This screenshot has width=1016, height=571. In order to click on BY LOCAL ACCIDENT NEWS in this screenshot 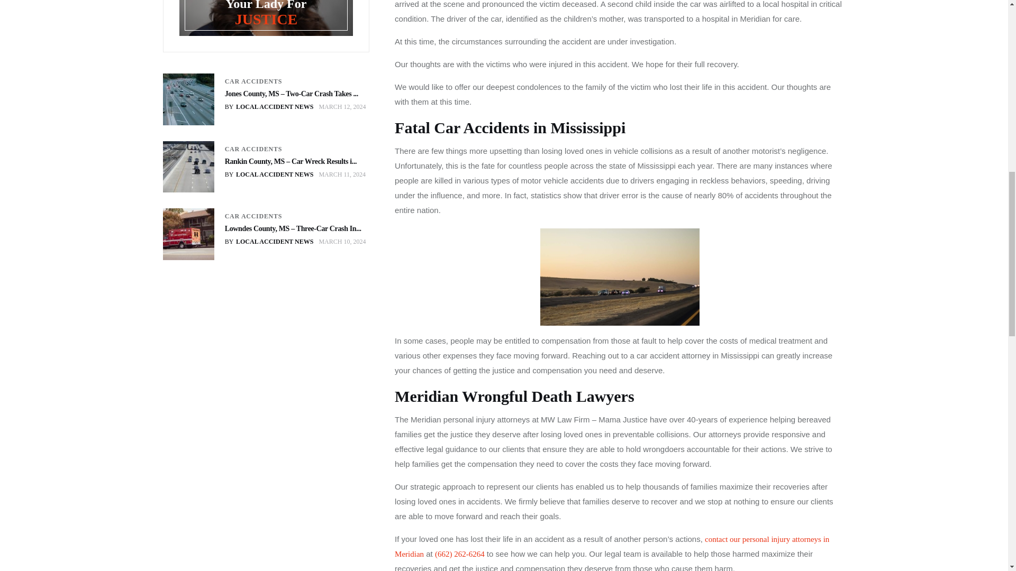, I will do `click(269, 174)`.